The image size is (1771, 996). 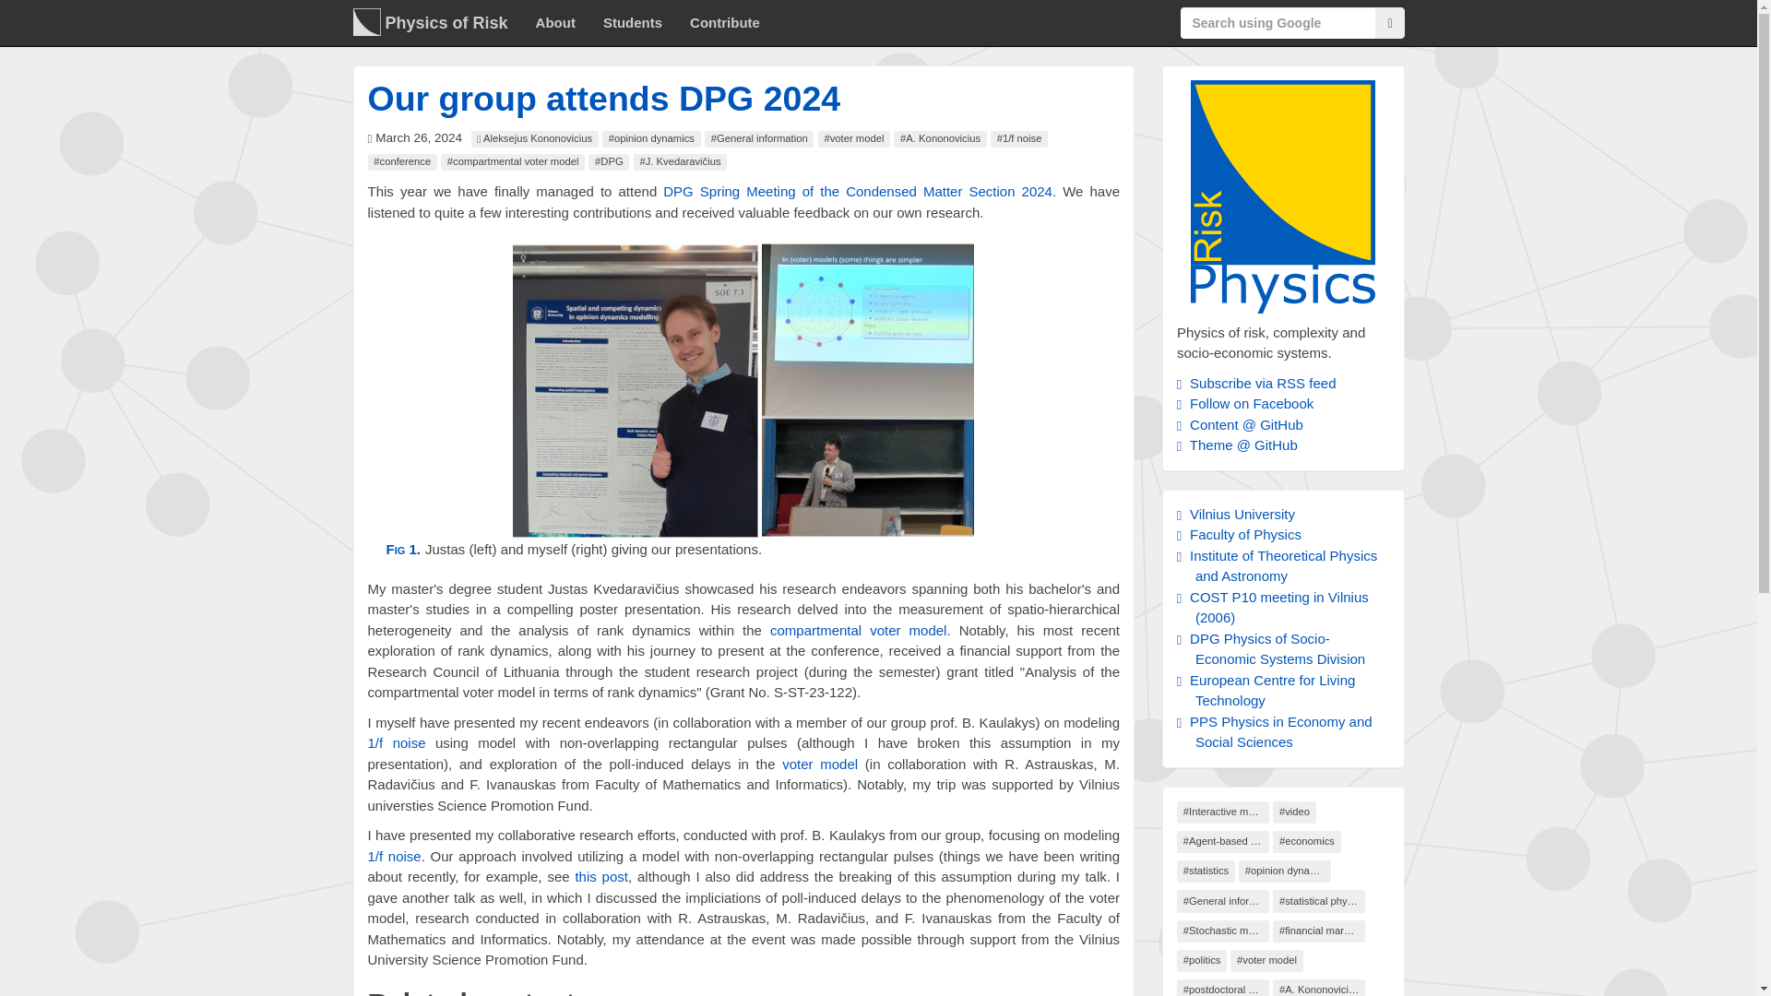 I want to click on About, so click(x=555, y=22).